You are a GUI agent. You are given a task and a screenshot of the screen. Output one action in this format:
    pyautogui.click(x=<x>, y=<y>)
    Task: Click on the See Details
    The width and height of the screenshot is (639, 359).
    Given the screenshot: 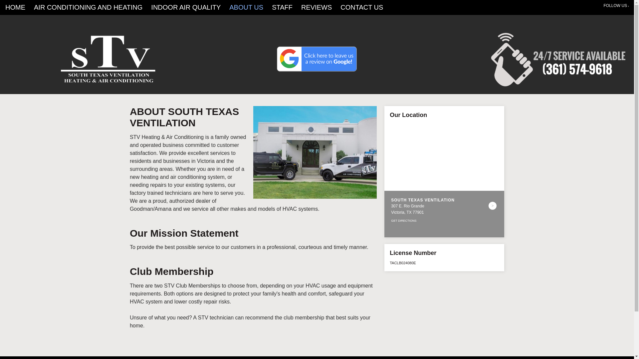 What is the action you would take?
    pyautogui.click(x=493, y=205)
    